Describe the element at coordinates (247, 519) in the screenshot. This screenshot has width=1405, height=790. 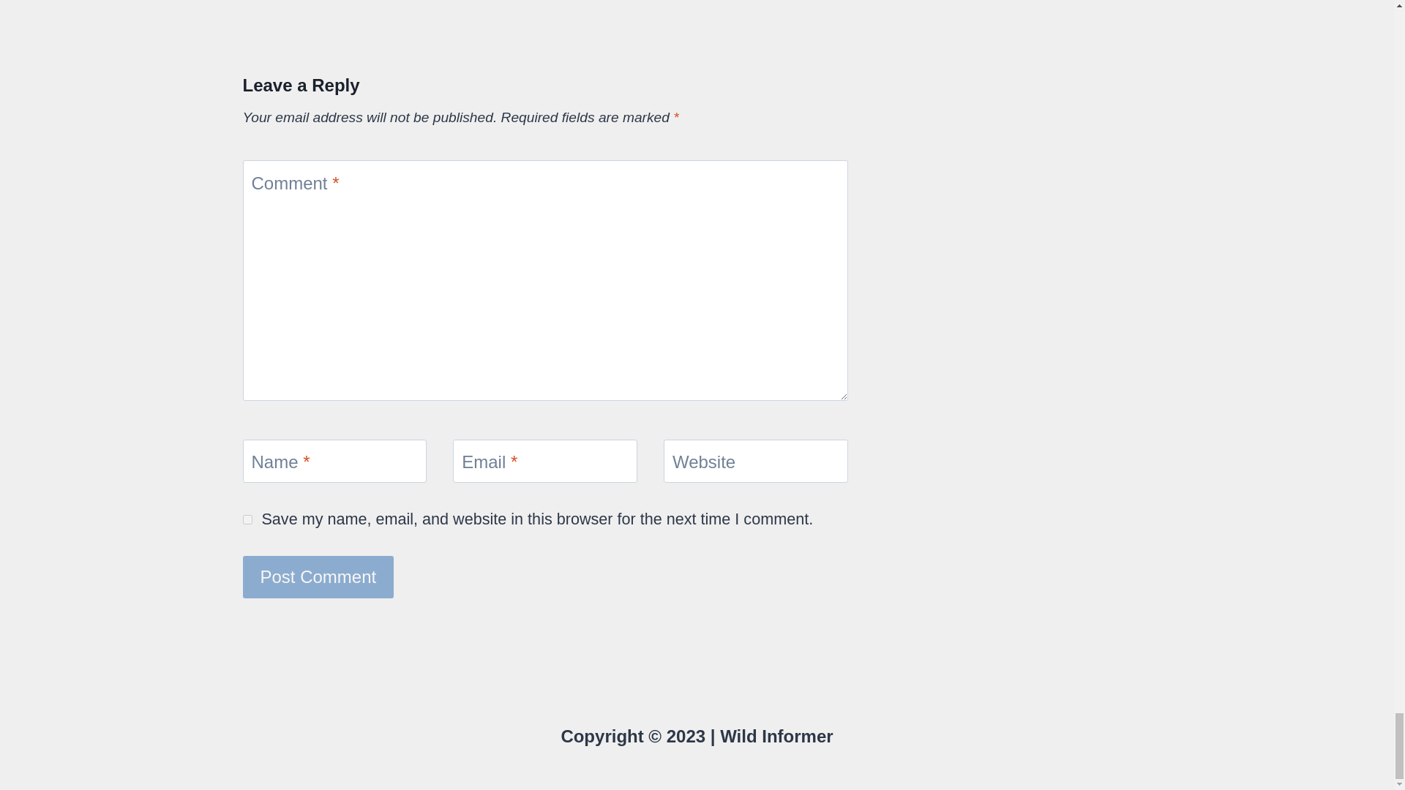
I see `yes` at that location.